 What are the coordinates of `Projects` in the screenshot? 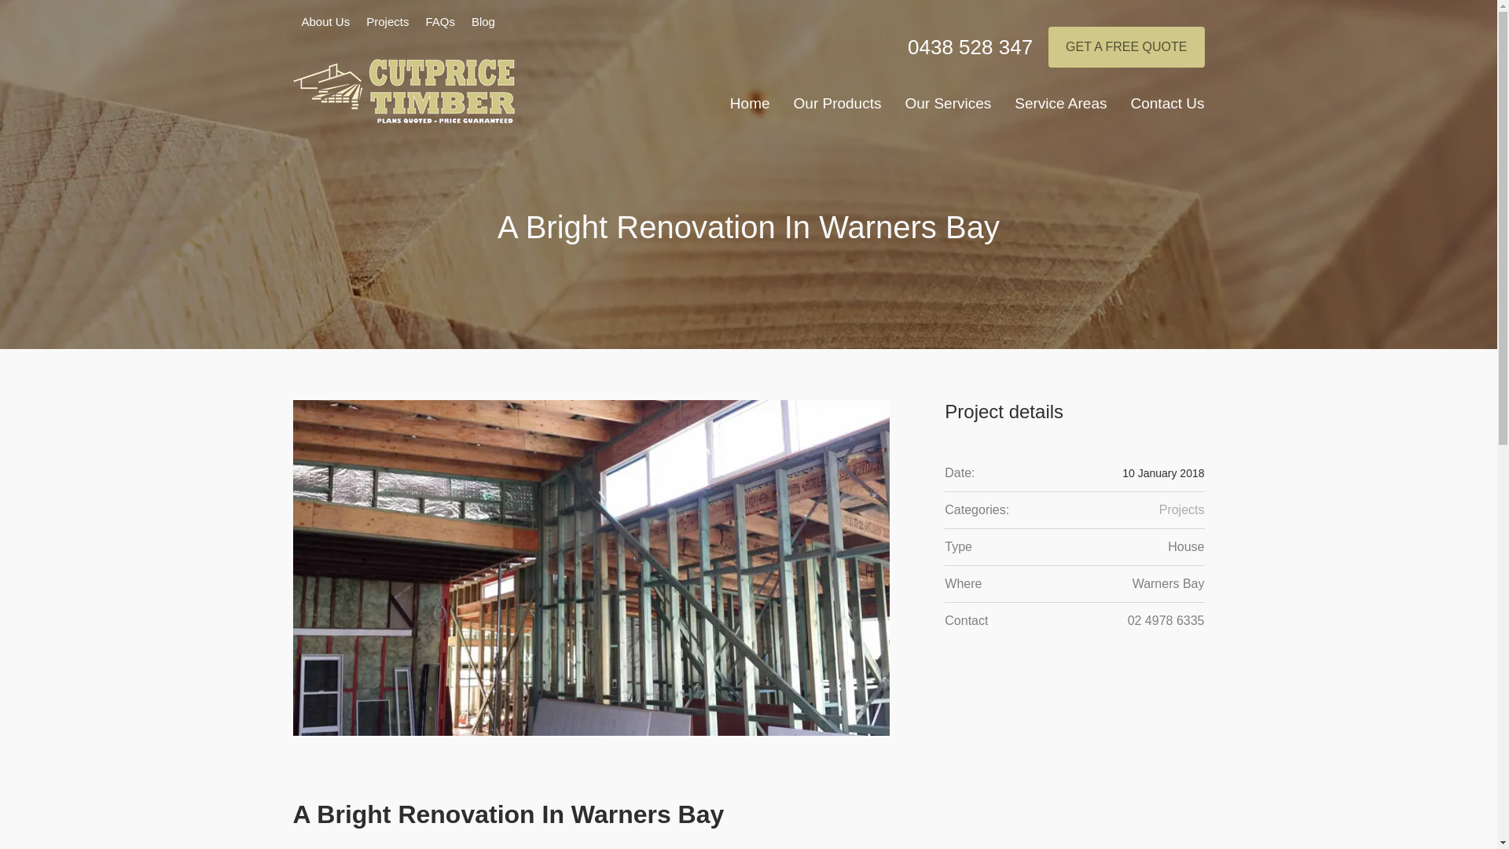 It's located at (387, 22).